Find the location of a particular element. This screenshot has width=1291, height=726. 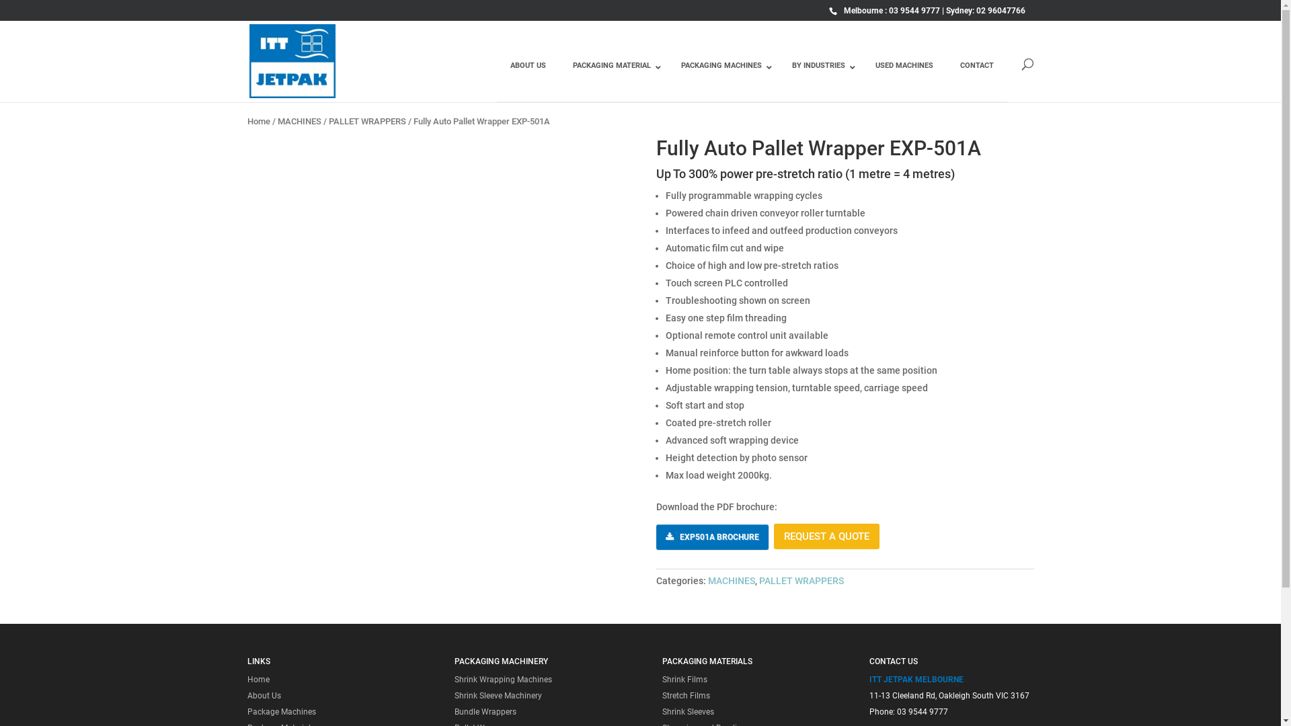

03 9544 9777 is located at coordinates (914, 11).